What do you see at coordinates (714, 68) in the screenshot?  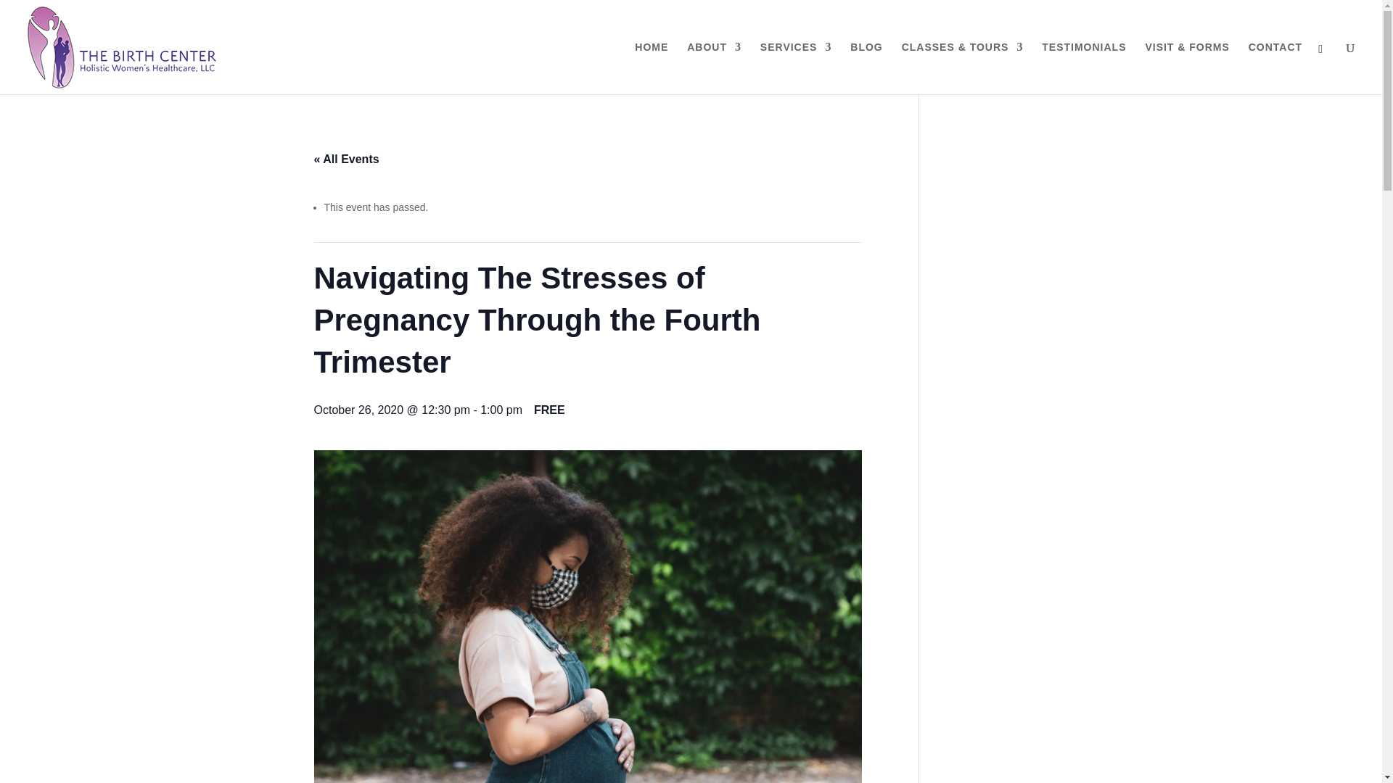 I see `ABOUT` at bounding box center [714, 68].